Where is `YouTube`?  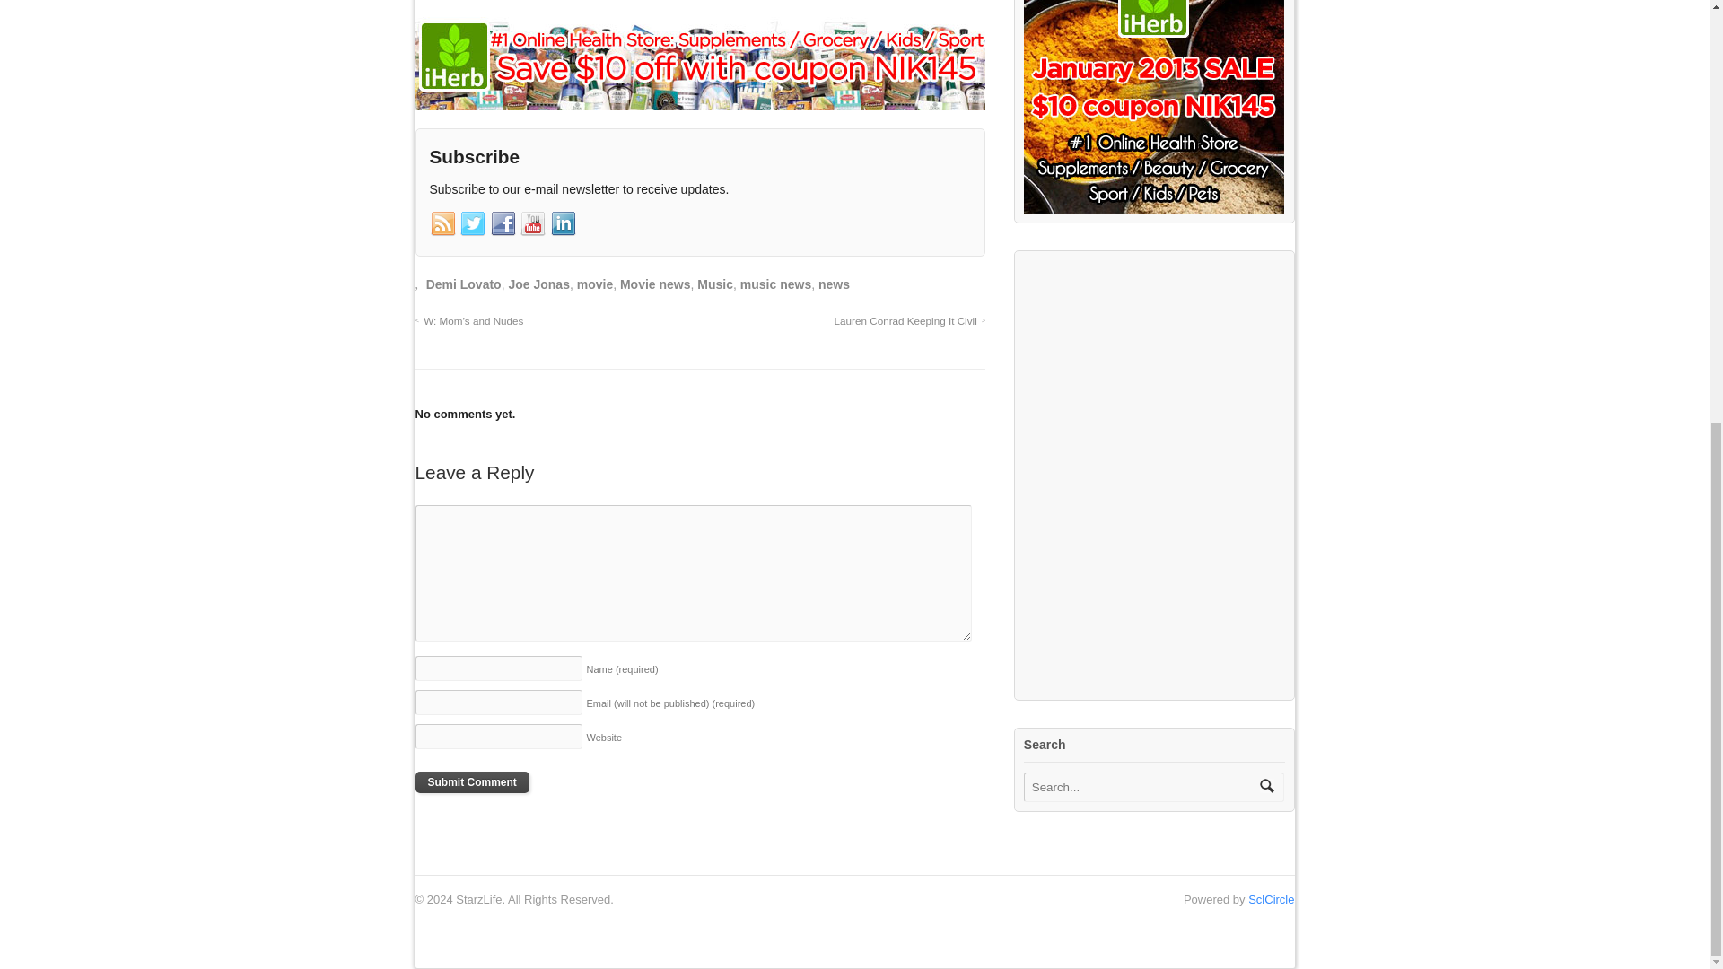
YouTube is located at coordinates (533, 224).